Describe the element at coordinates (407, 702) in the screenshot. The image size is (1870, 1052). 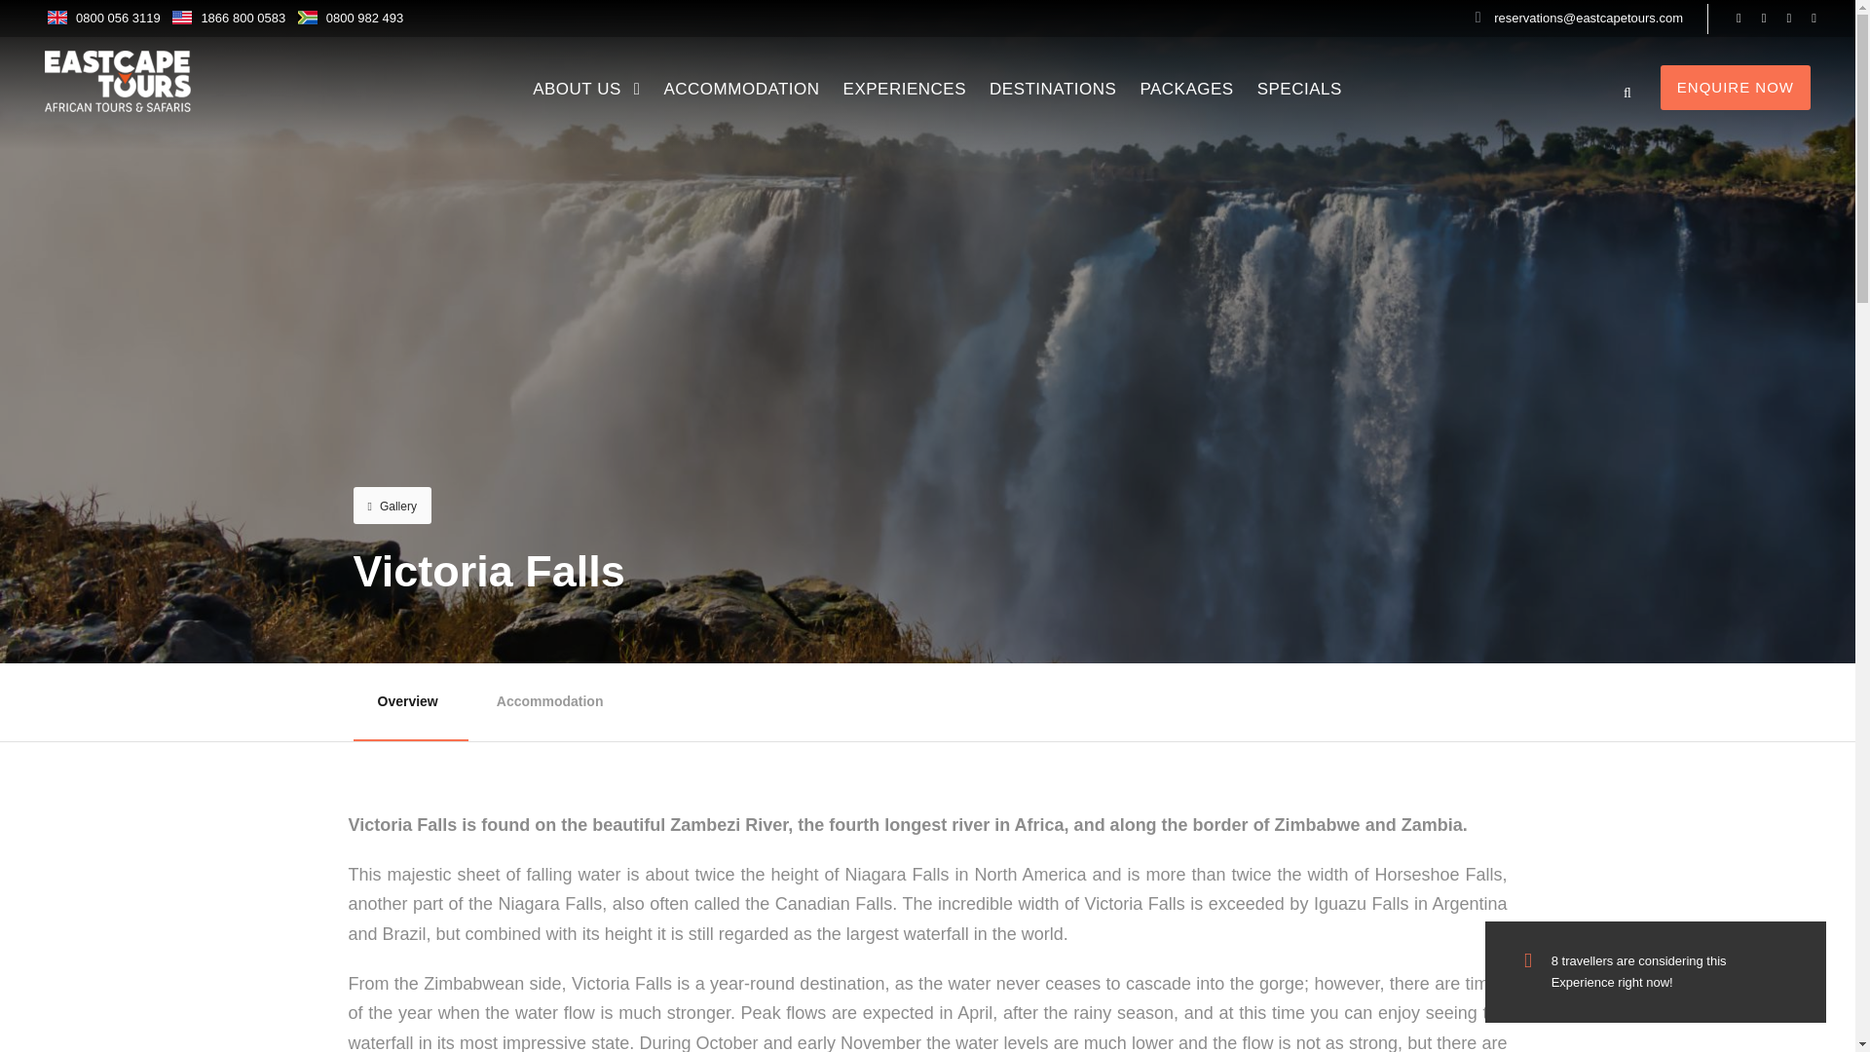
I see `Overview` at that location.